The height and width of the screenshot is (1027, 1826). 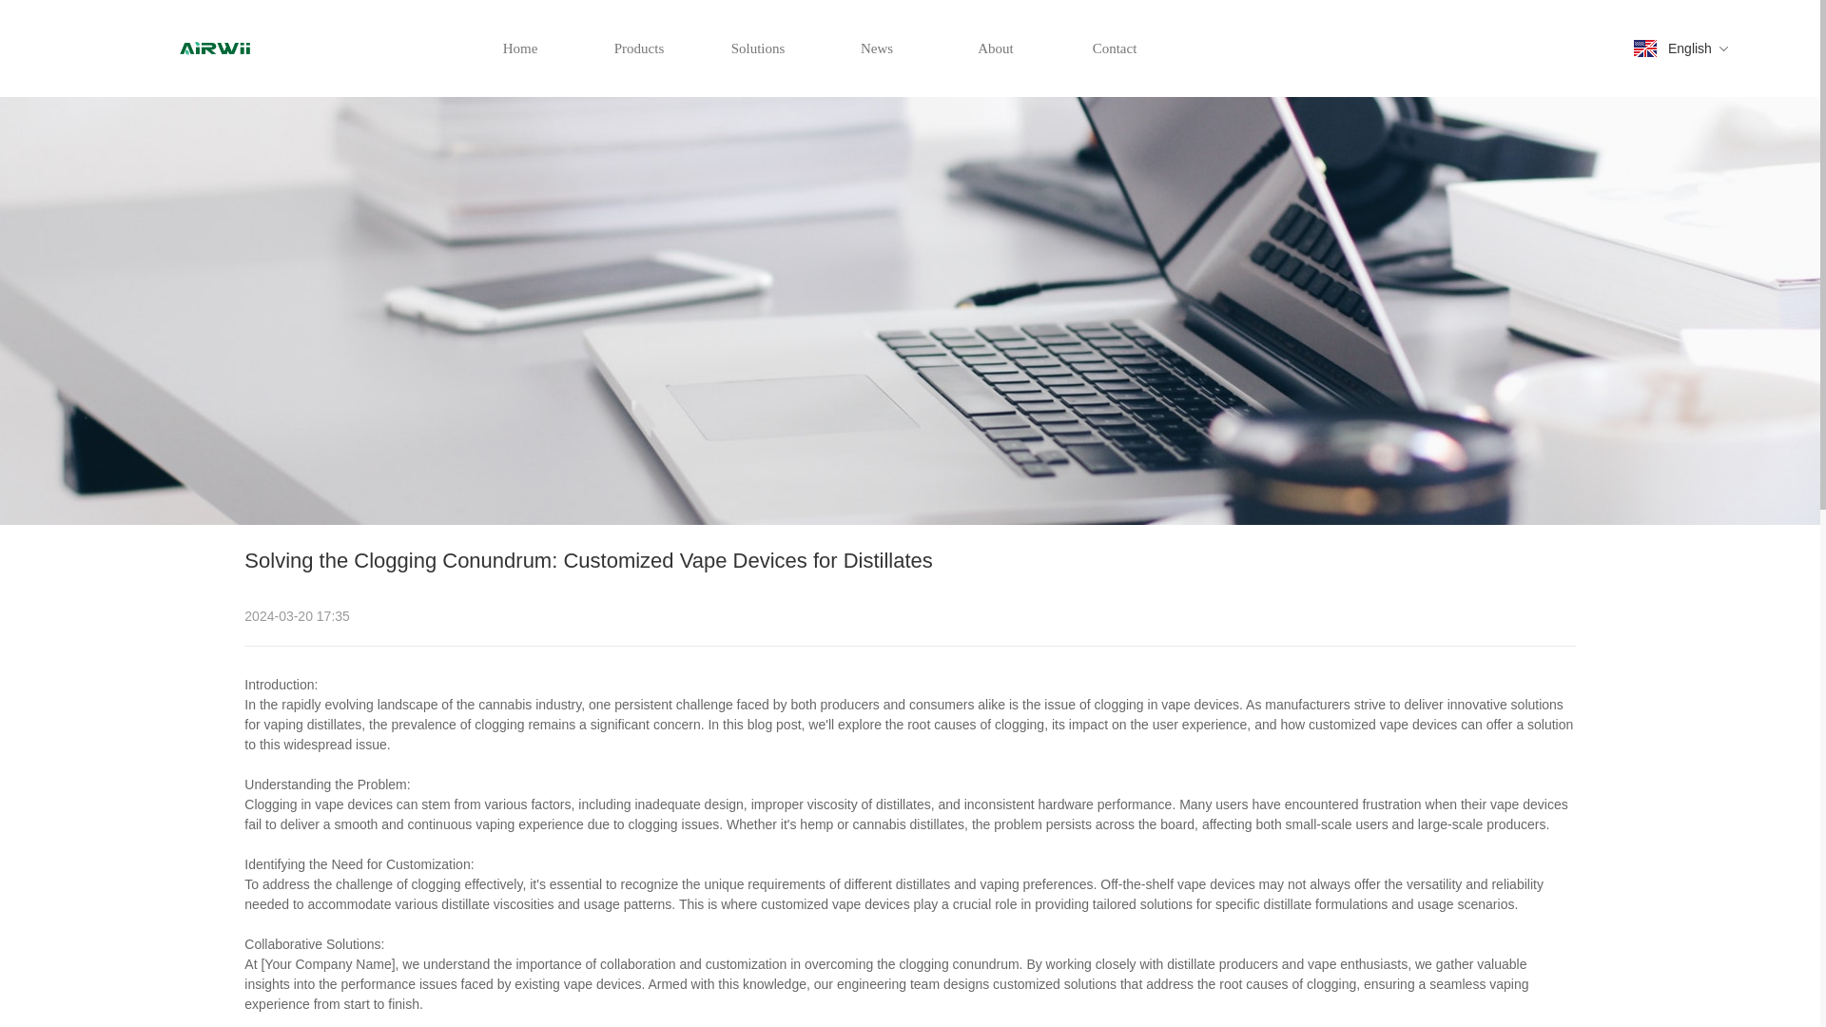 What do you see at coordinates (1115, 48) in the screenshot?
I see `Contact` at bounding box center [1115, 48].